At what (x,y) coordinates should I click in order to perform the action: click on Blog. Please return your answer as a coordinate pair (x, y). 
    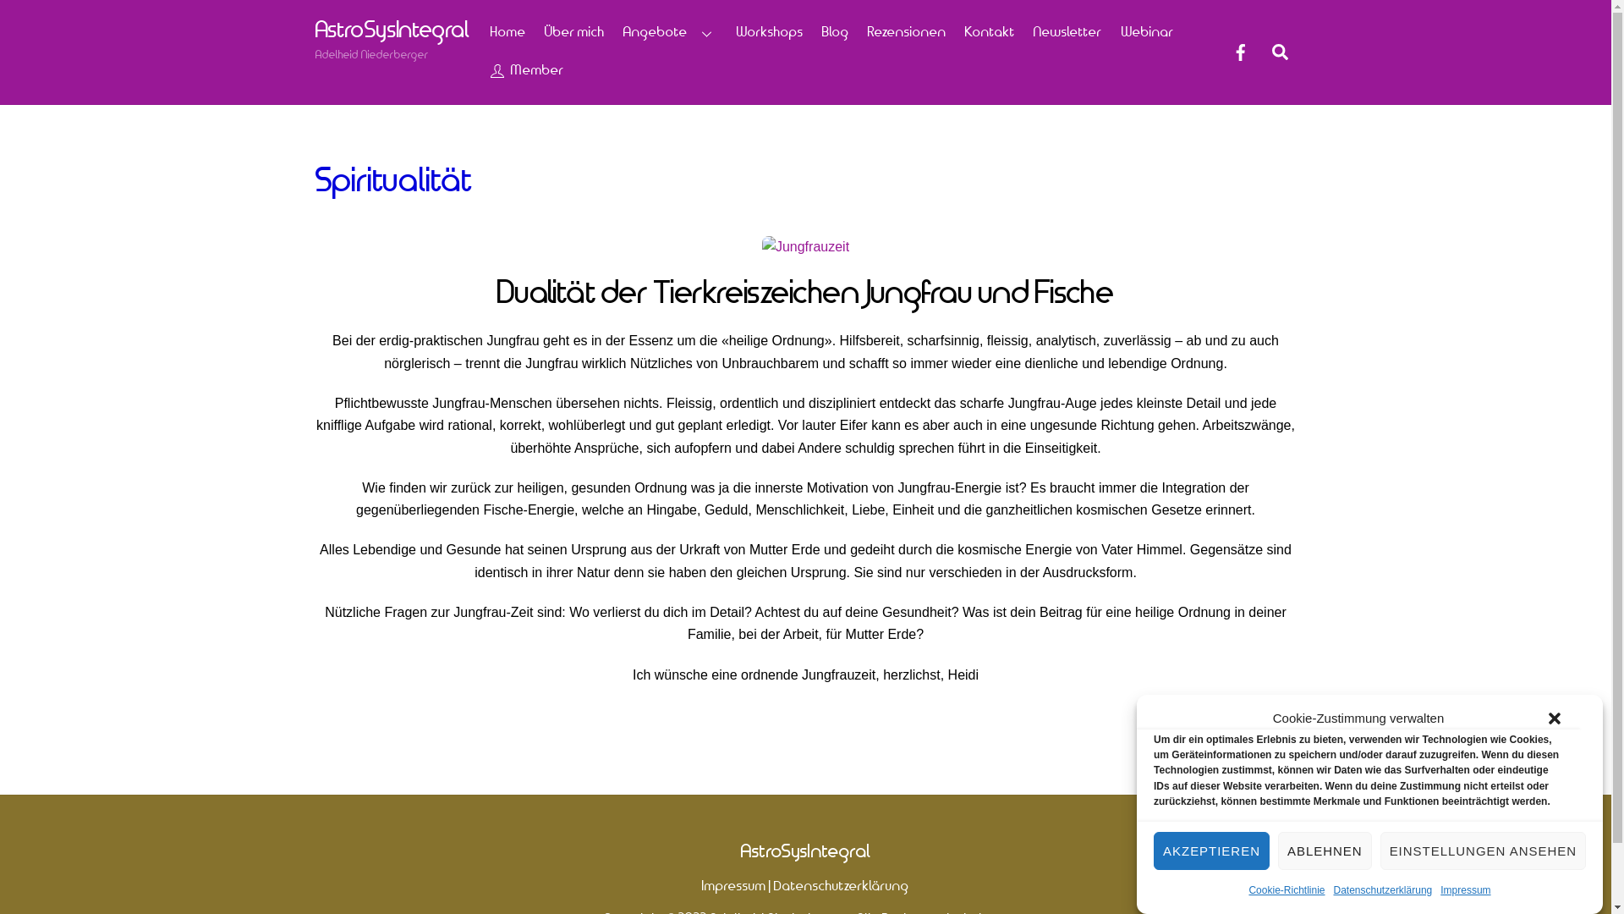
    Looking at the image, I should click on (836, 33).